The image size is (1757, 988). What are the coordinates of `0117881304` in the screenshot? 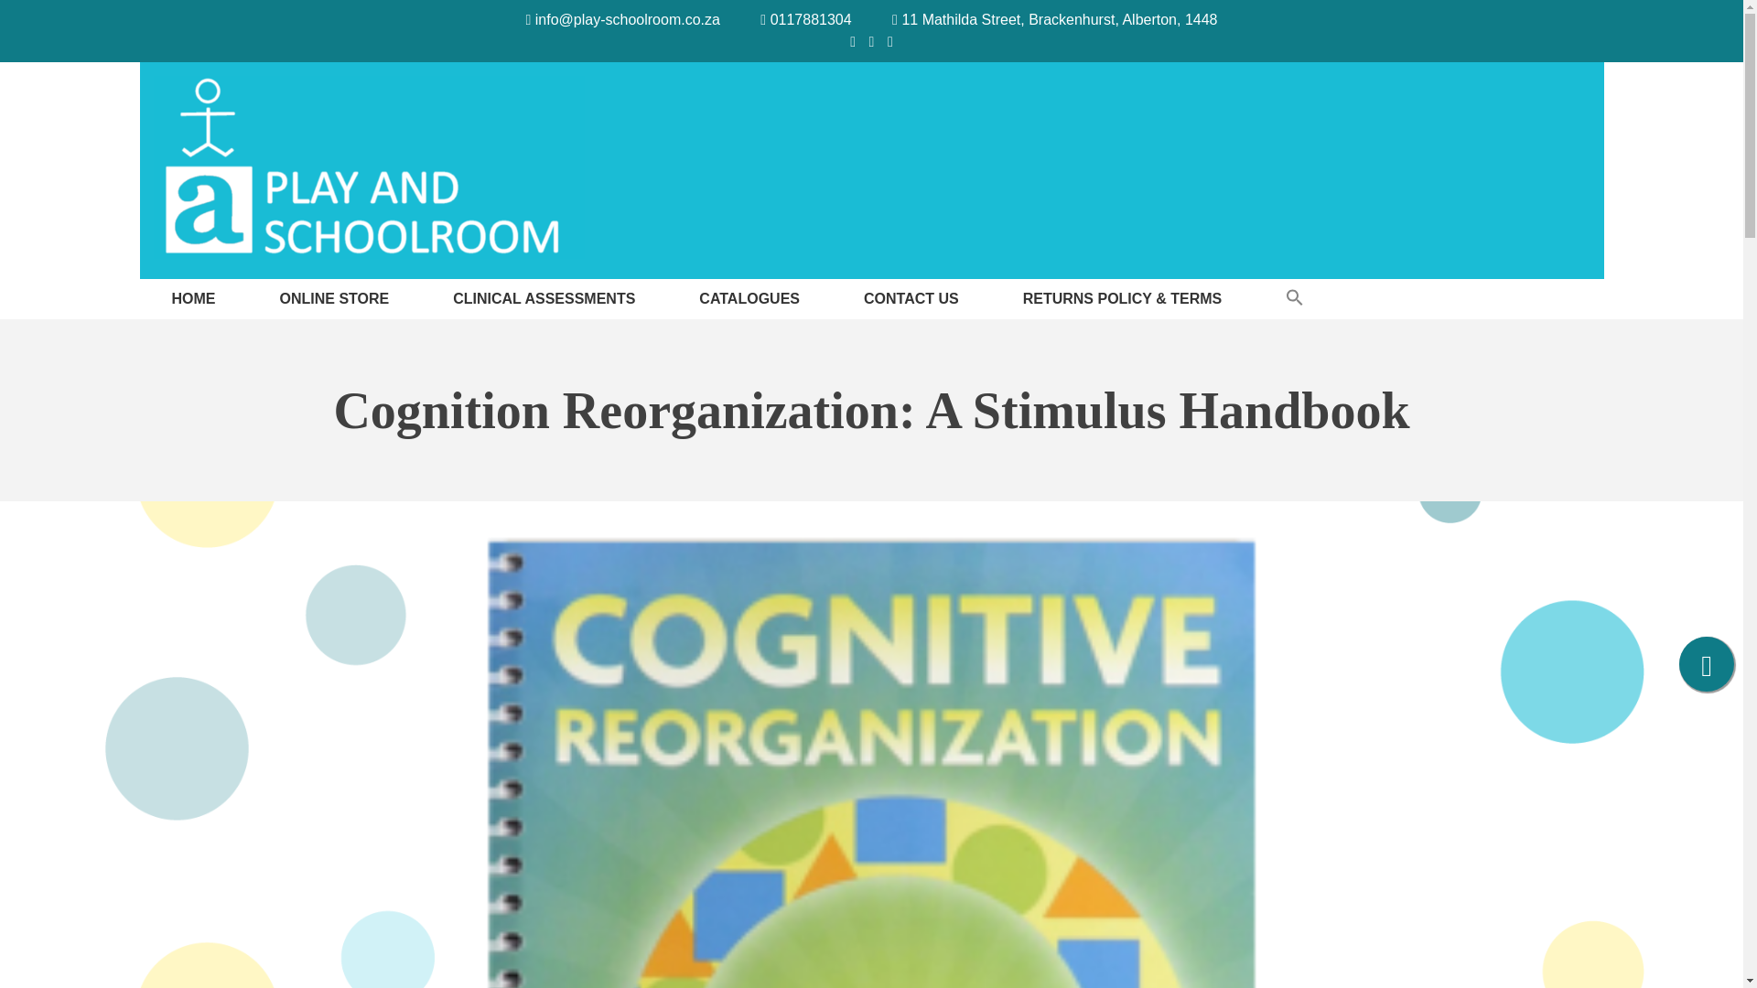 It's located at (805, 19).